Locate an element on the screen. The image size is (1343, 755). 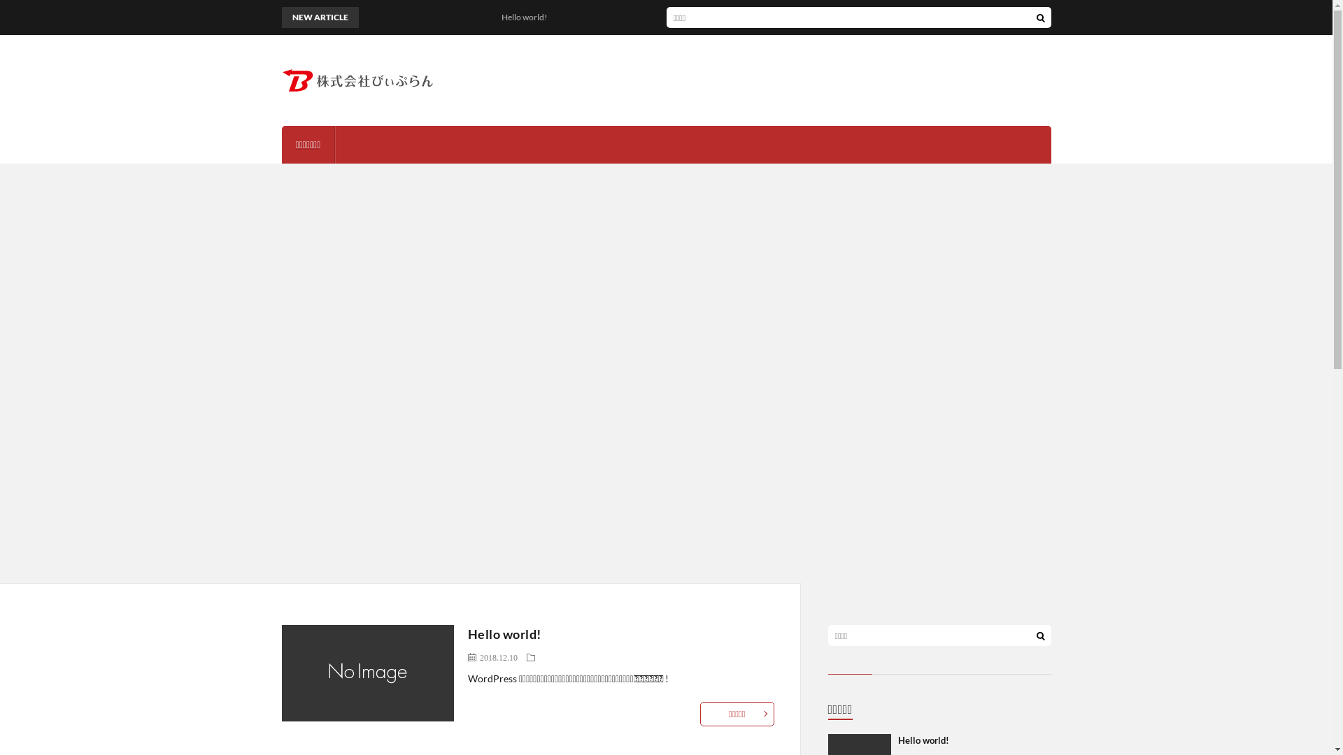
Hello world! is located at coordinates (407, 17).